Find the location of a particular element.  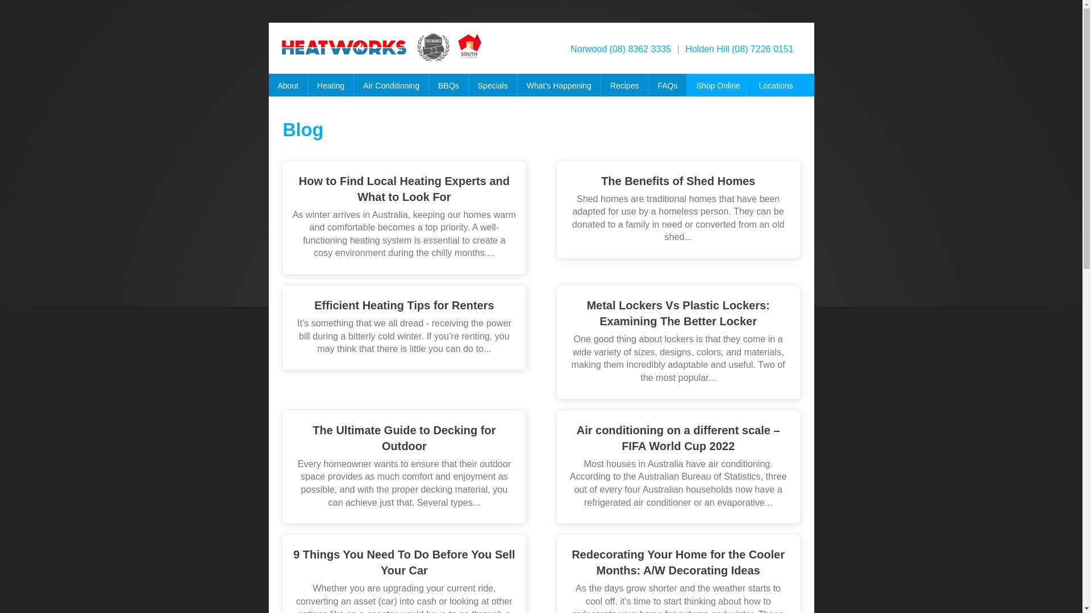

Locations is located at coordinates (783, 89).